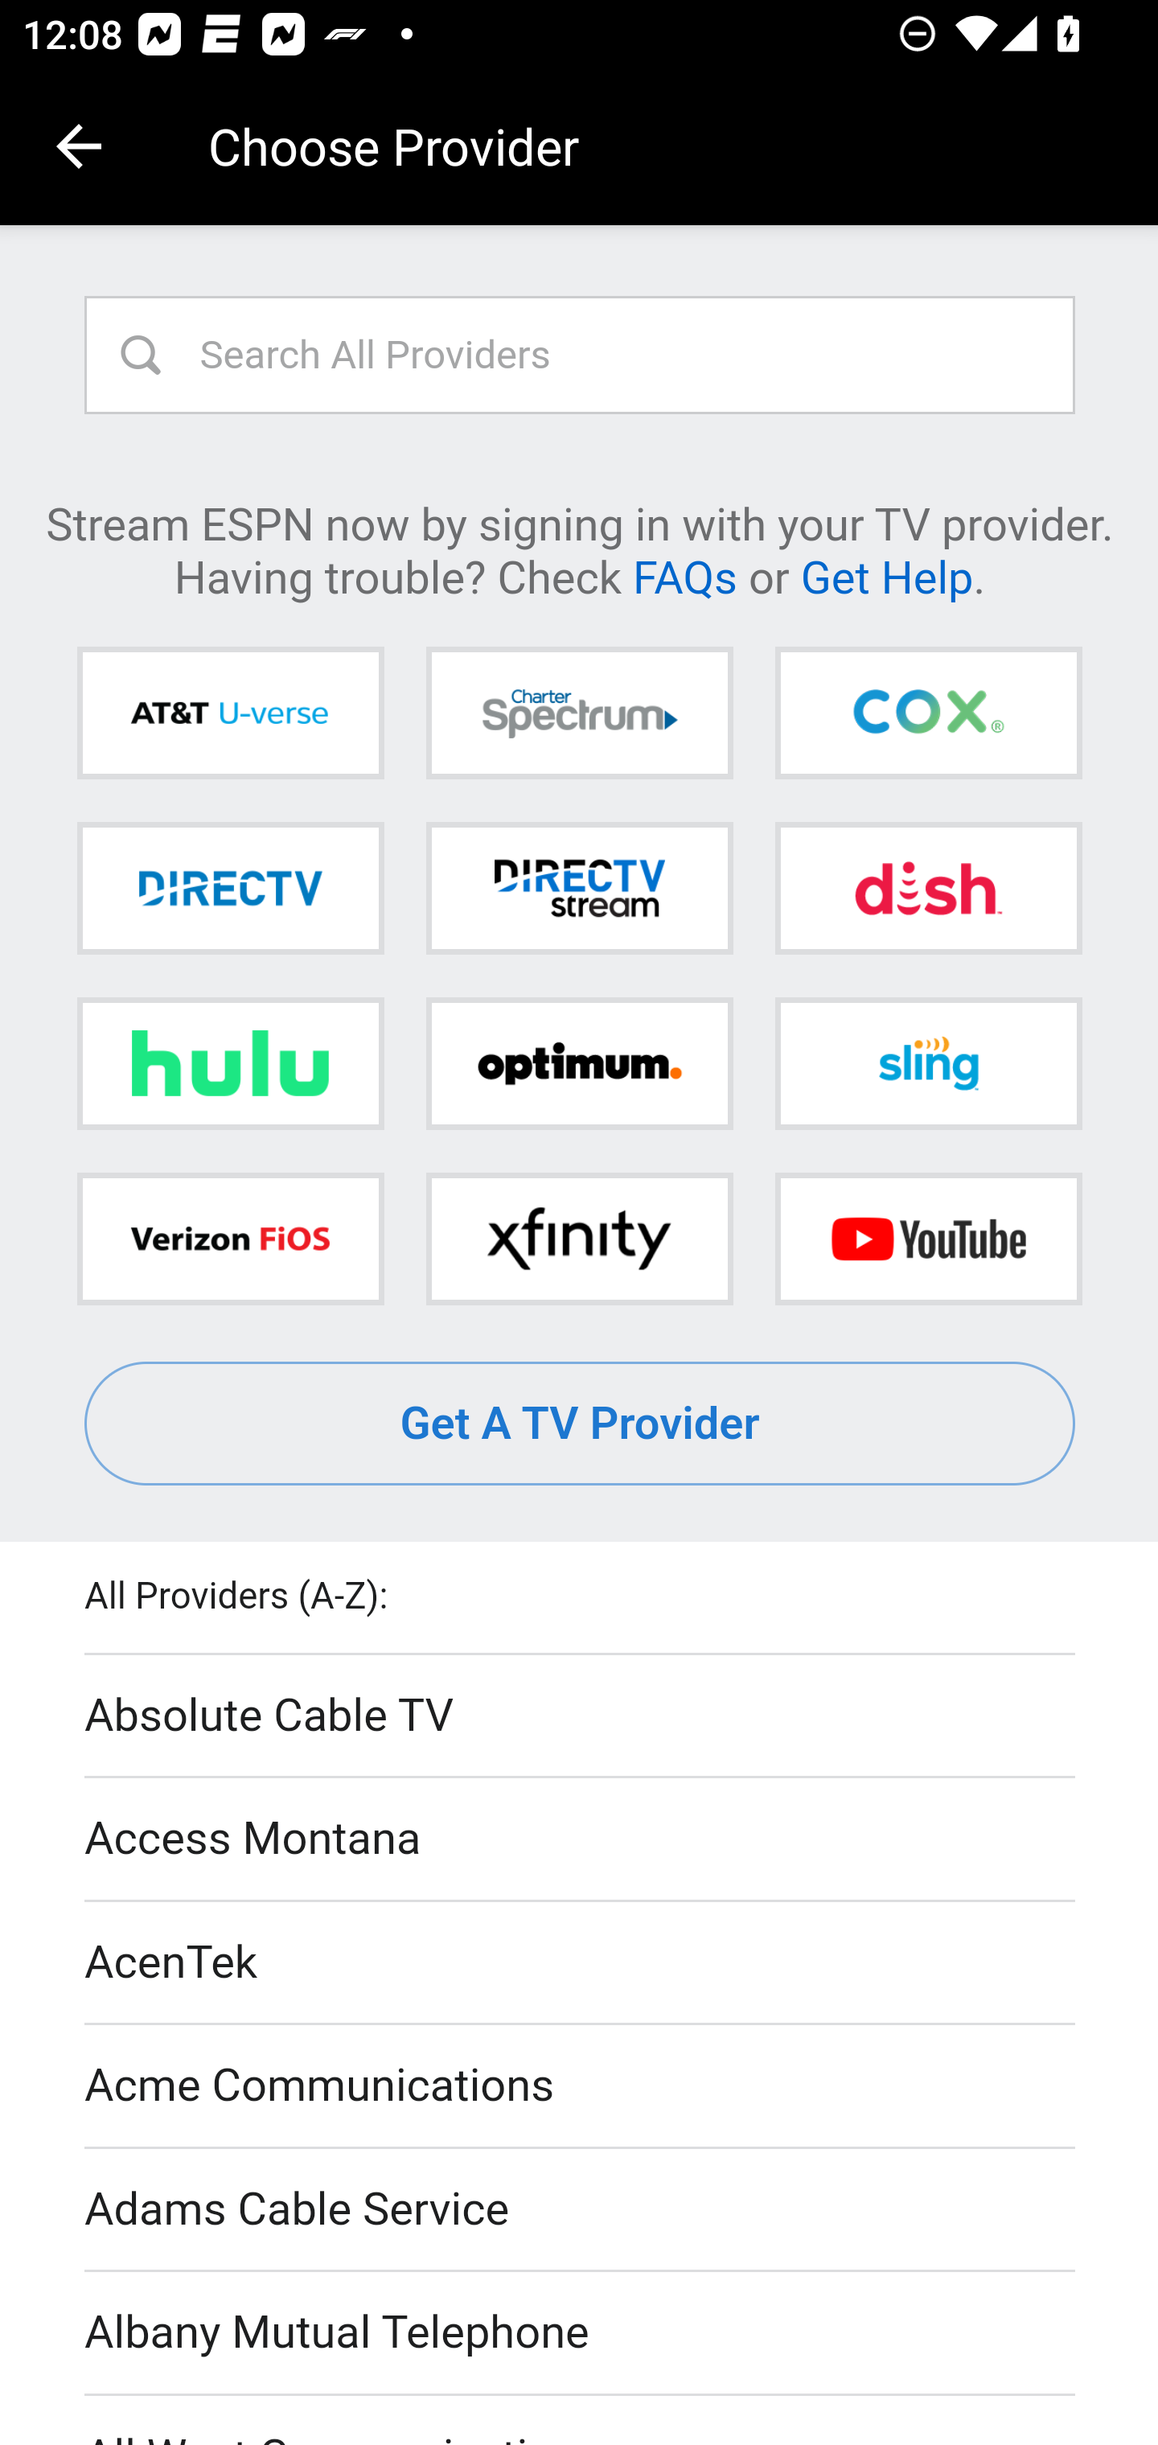  I want to click on Adams Cable Service, so click(581, 2210).